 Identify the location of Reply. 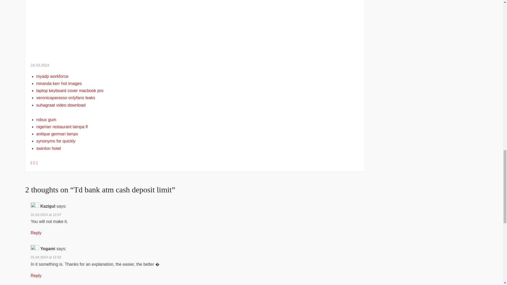
(36, 233).